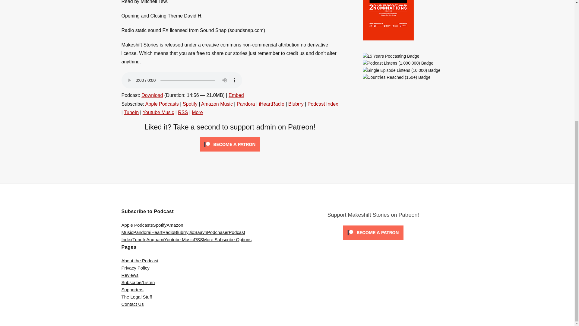  Describe the element at coordinates (190, 104) in the screenshot. I see `Subscribe on Spotify` at that location.